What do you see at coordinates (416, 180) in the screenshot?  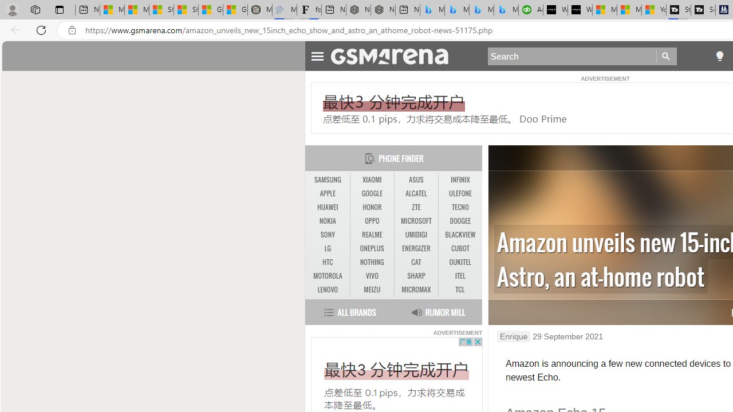 I see `ASUS` at bounding box center [416, 180].